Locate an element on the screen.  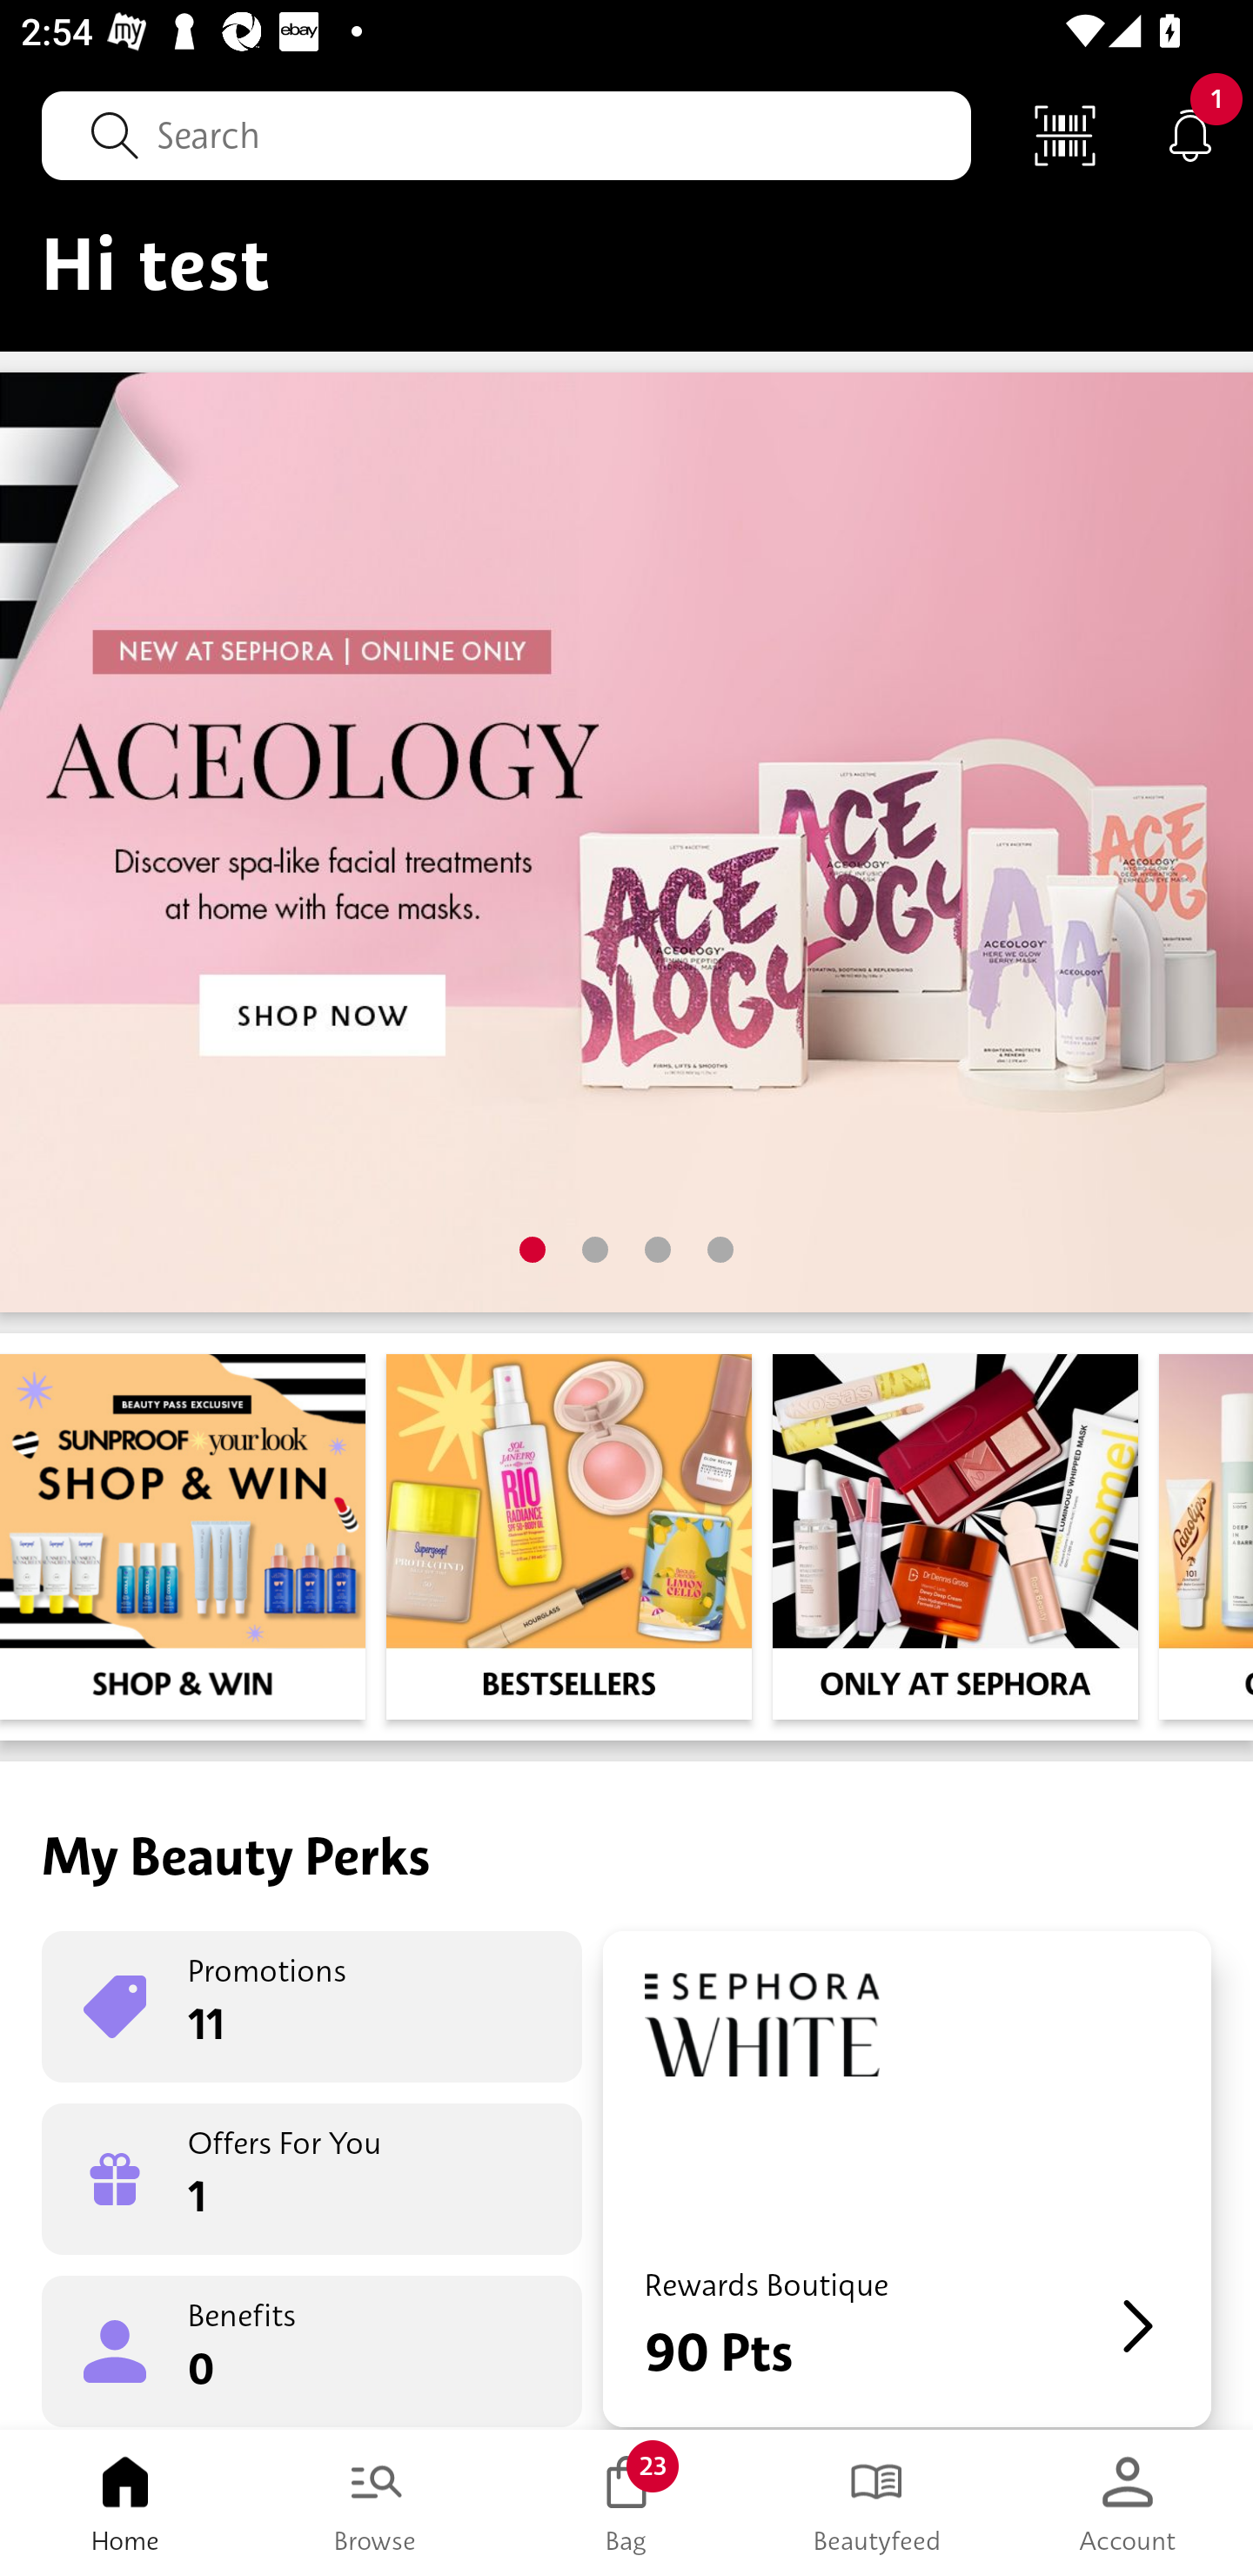
Notifications is located at coordinates (1190, 134).